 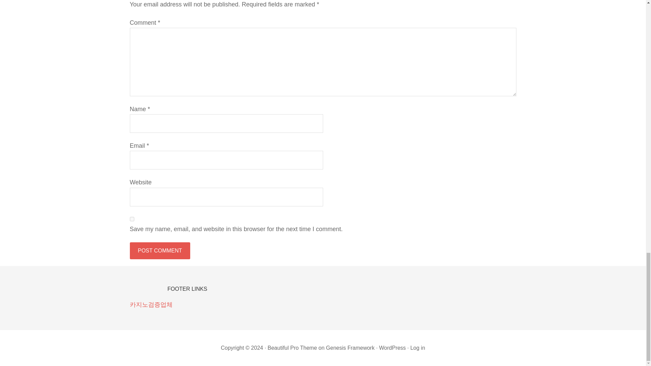 I want to click on Post Comment, so click(x=160, y=250).